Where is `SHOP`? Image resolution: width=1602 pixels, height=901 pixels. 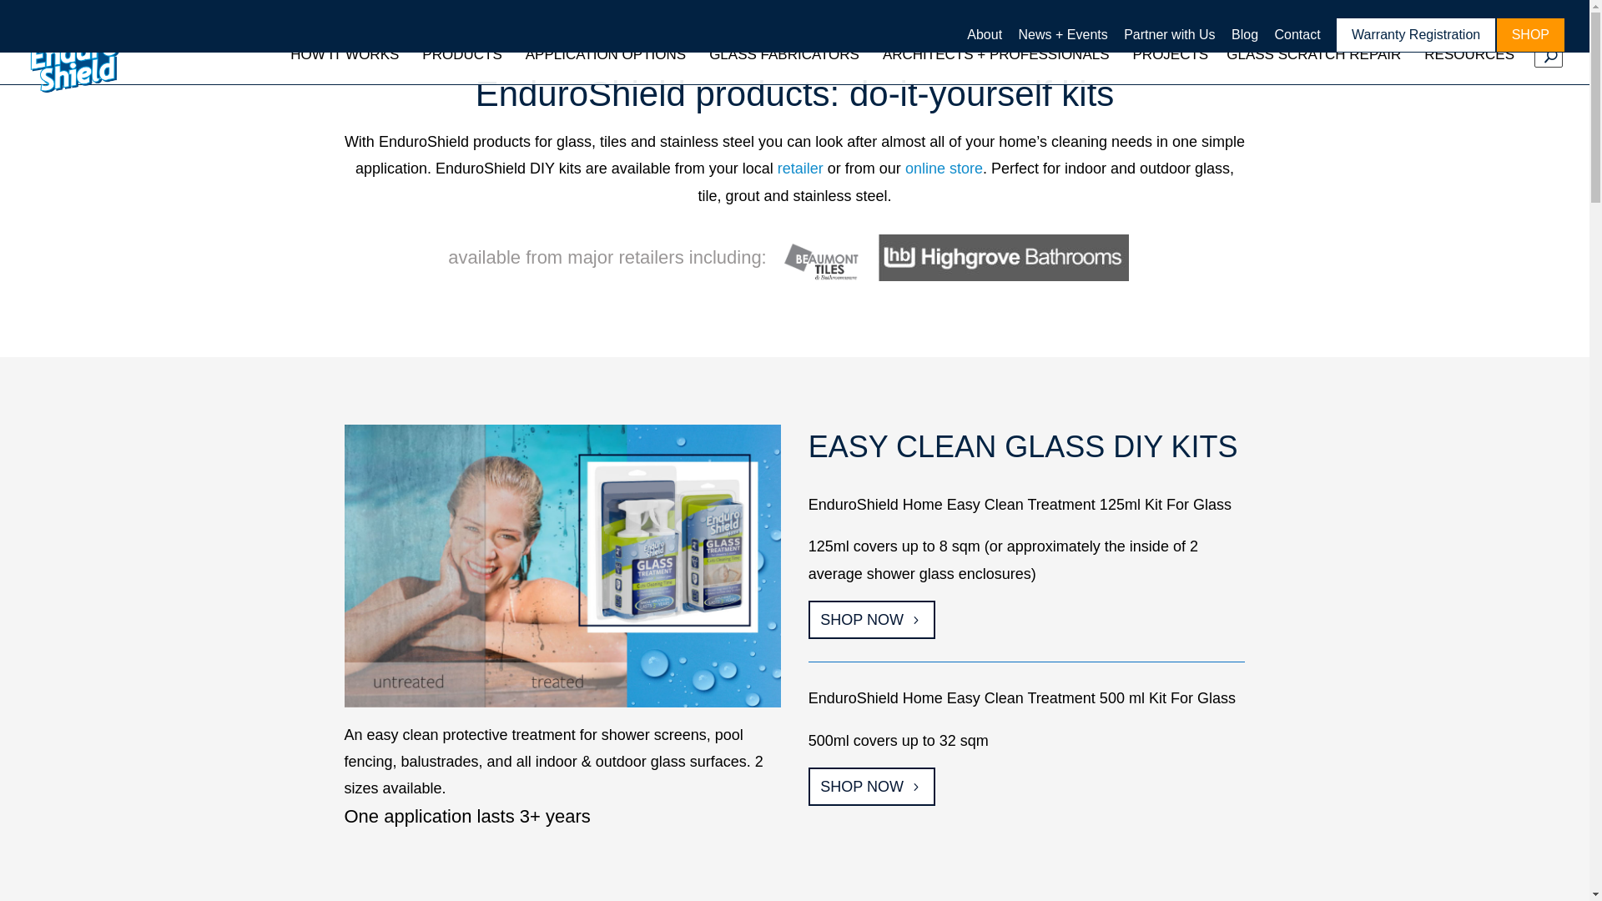
SHOP is located at coordinates (1530, 35).